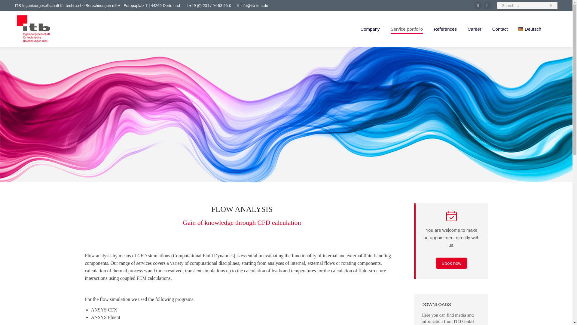 The height and width of the screenshot is (325, 577). Describe the element at coordinates (370, 29) in the screenshot. I see `Company` at that location.